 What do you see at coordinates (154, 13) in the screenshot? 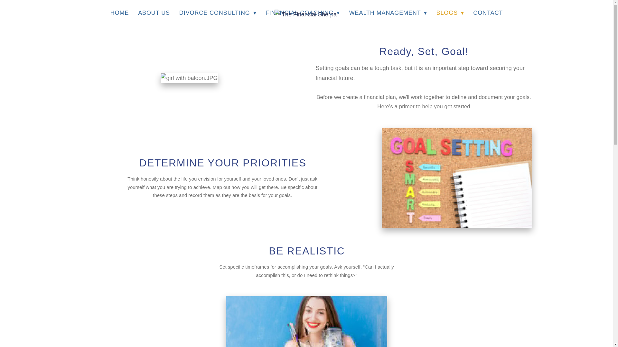
I see `ABOUT US` at bounding box center [154, 13].